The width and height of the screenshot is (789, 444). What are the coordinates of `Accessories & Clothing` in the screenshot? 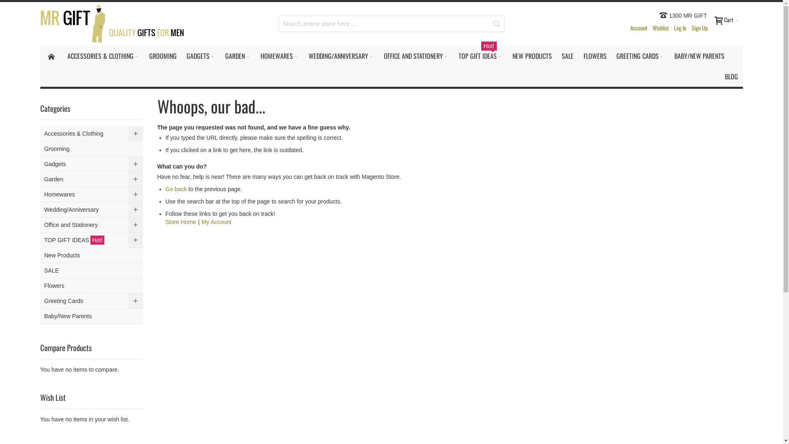 It's located at (92, 134).